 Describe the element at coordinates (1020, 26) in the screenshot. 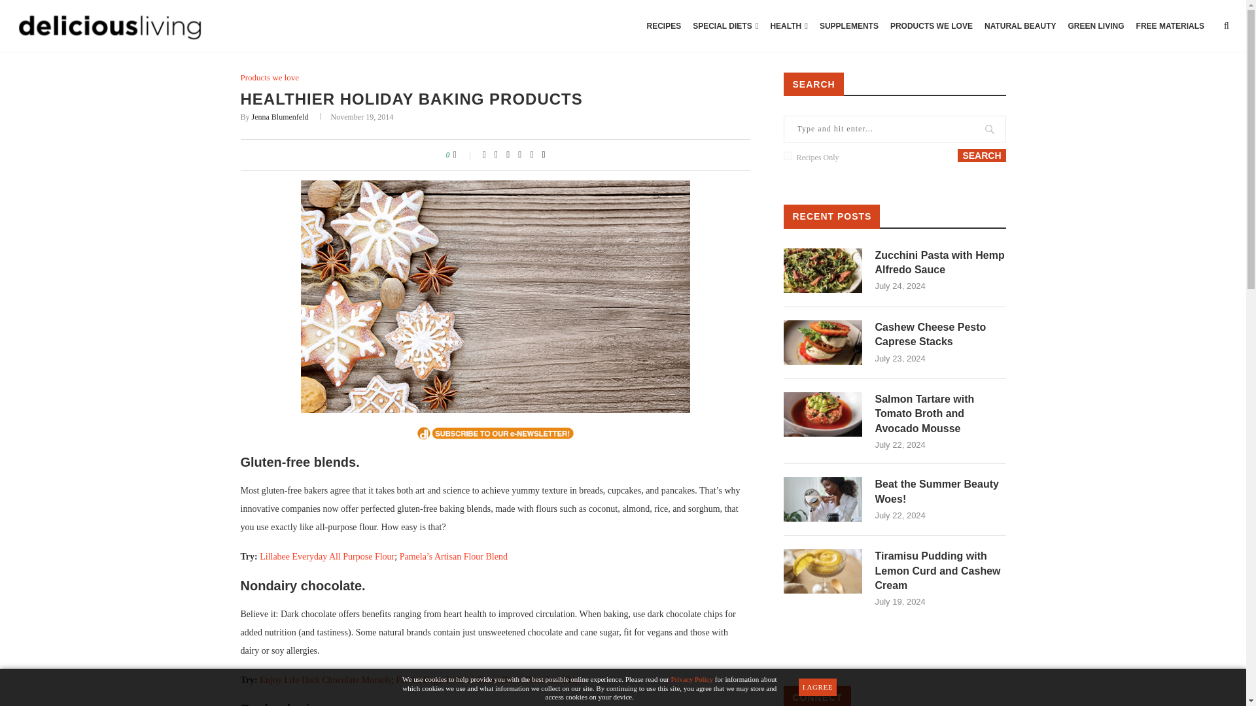

I see `NATURAL BEAUTY` at that location.